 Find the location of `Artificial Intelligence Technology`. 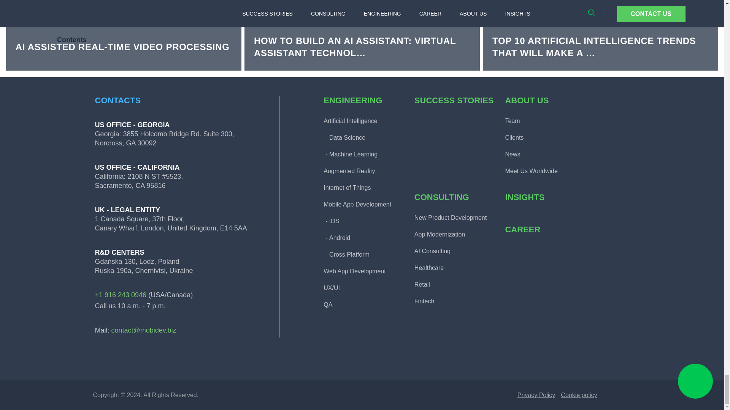

Artificial Intelligence Technology is located at coordinates (600, 35).